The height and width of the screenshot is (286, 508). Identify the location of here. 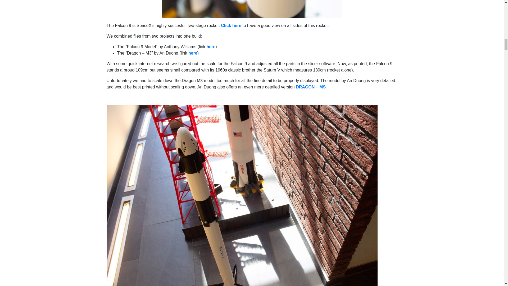
(211, 47).